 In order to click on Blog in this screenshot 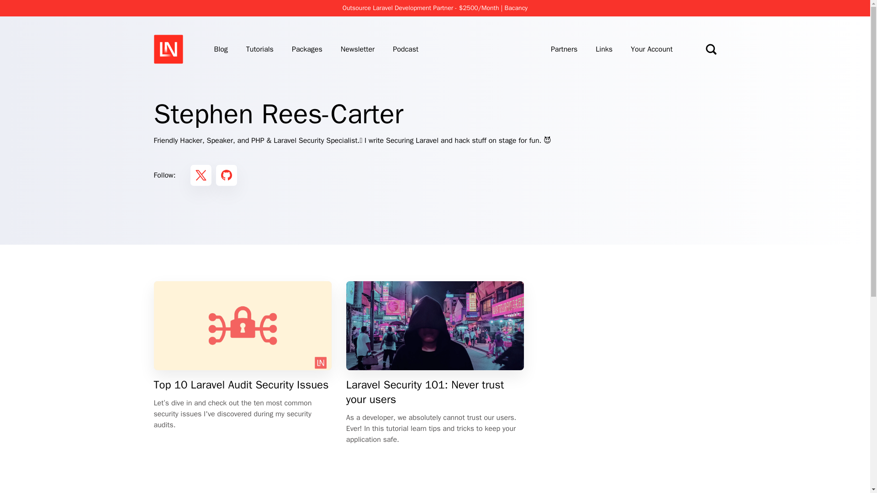, I will do `click(220, 49)`.